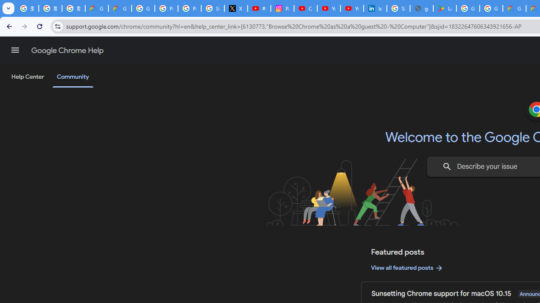 The width and height of the screenshot is (540, 303). Describe the element at coordinates (73, 77) in the screenshot. I see `Community` at that location.